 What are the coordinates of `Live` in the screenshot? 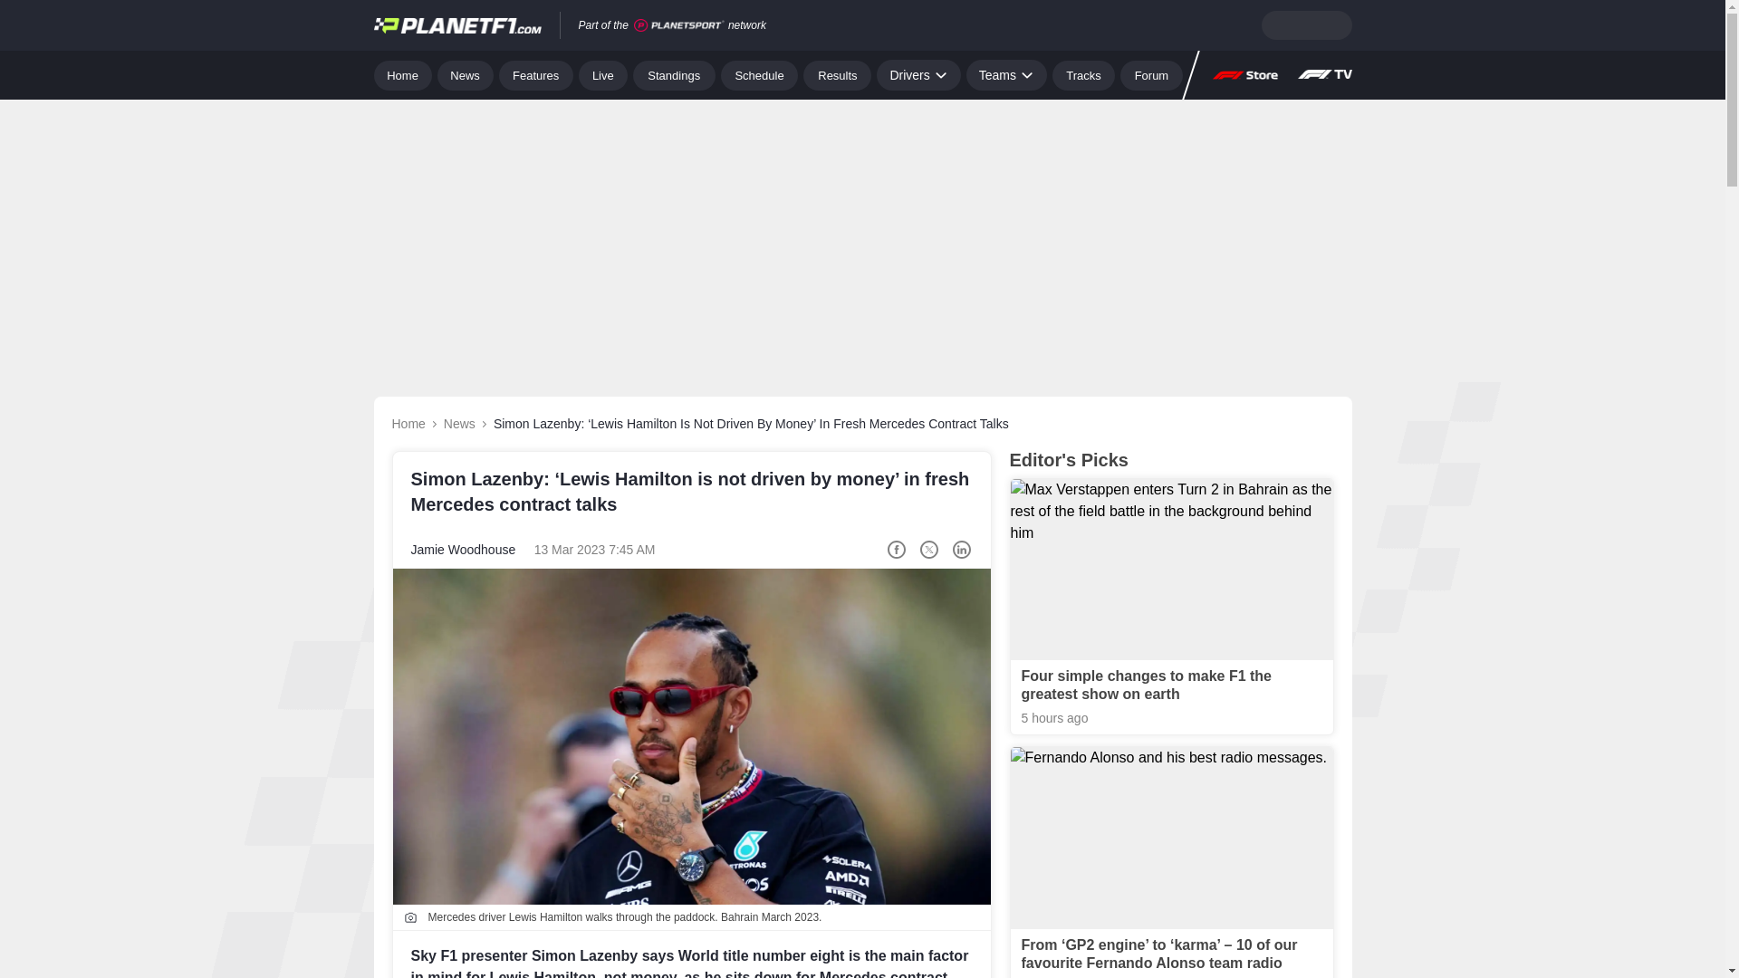 It's located at (603, 74).